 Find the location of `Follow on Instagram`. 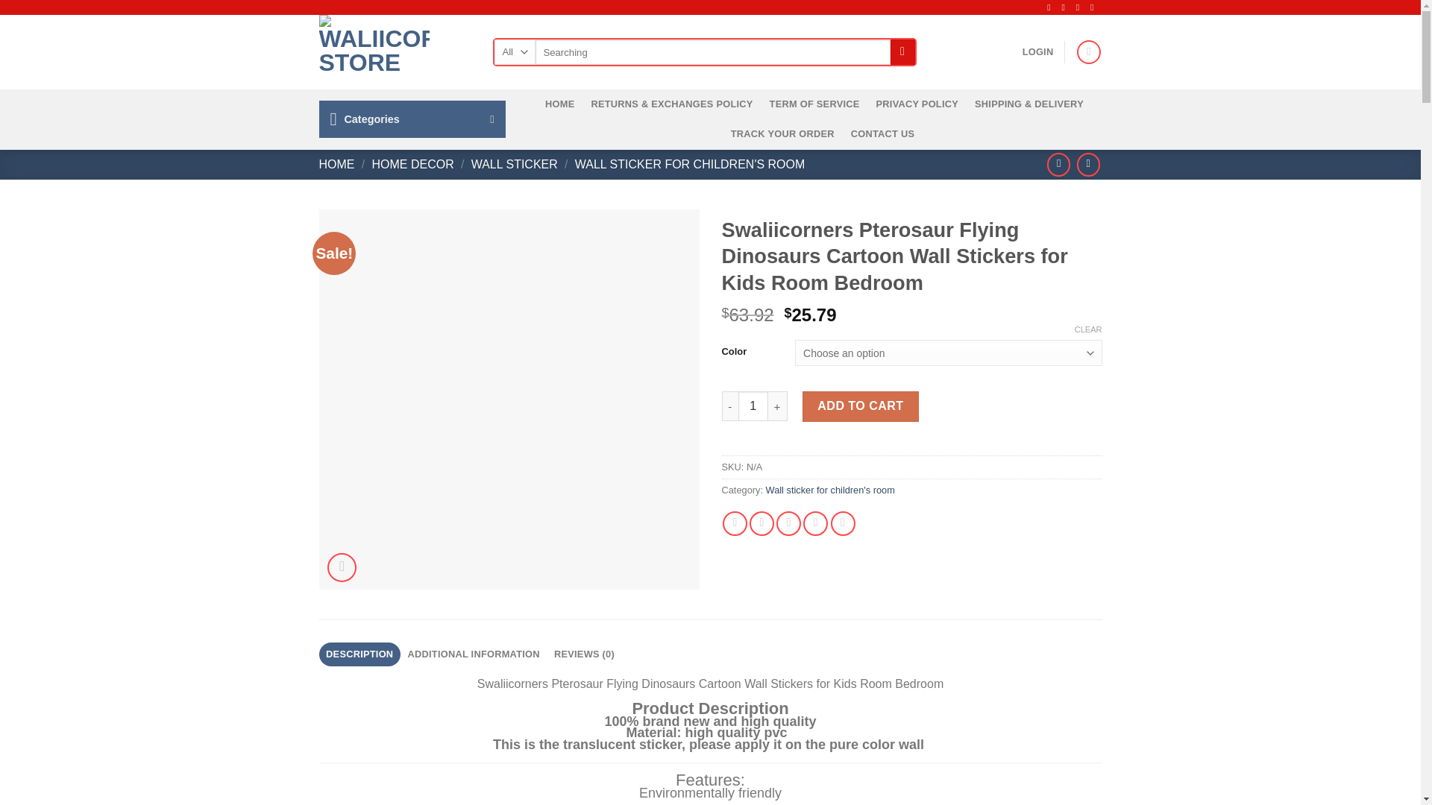

Follow on Instagram is located at coordinates (1067, 7).